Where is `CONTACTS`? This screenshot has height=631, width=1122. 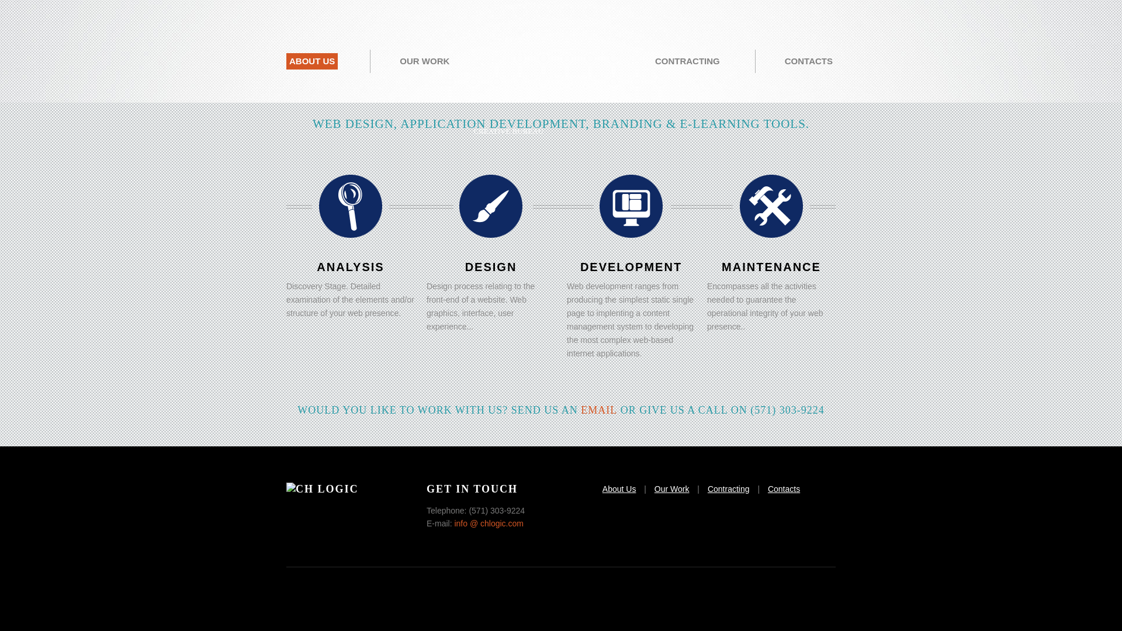 CONTACTS is located at coordinates (809, 61).